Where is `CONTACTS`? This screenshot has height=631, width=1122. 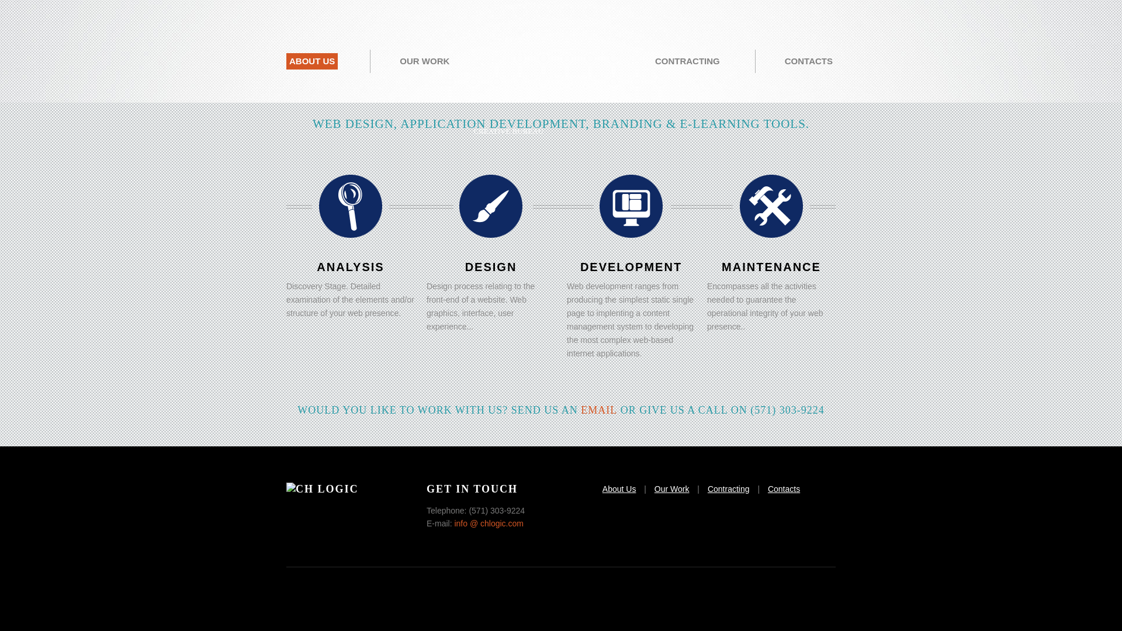 CONTACTS is located at coordinates (809, 61).